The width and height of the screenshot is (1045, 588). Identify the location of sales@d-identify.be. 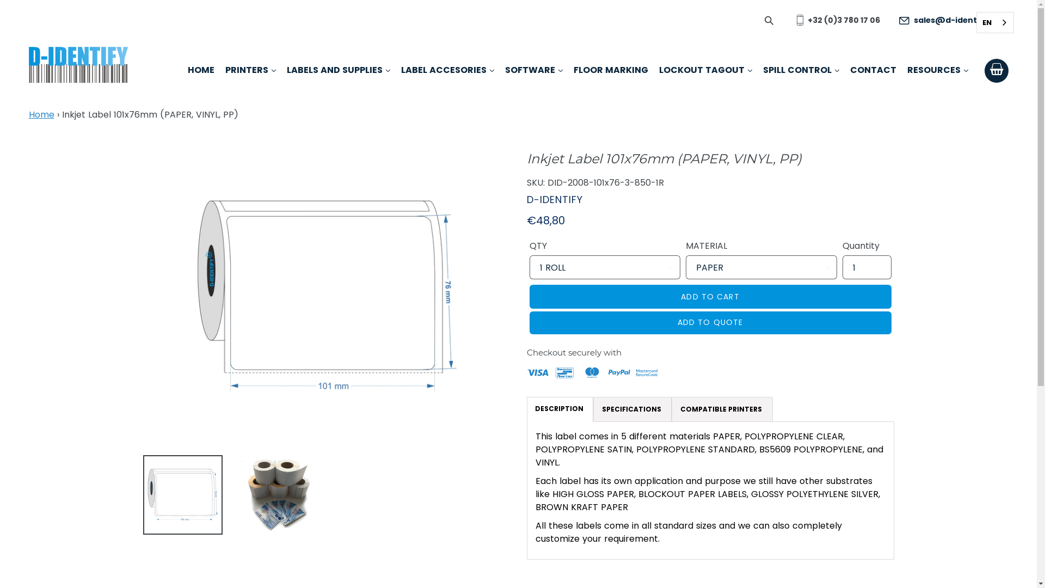
(949, 20).